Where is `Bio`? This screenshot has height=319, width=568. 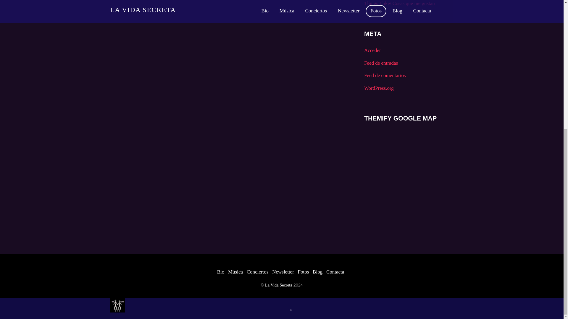
Bio is located at coordinates (221, 272).